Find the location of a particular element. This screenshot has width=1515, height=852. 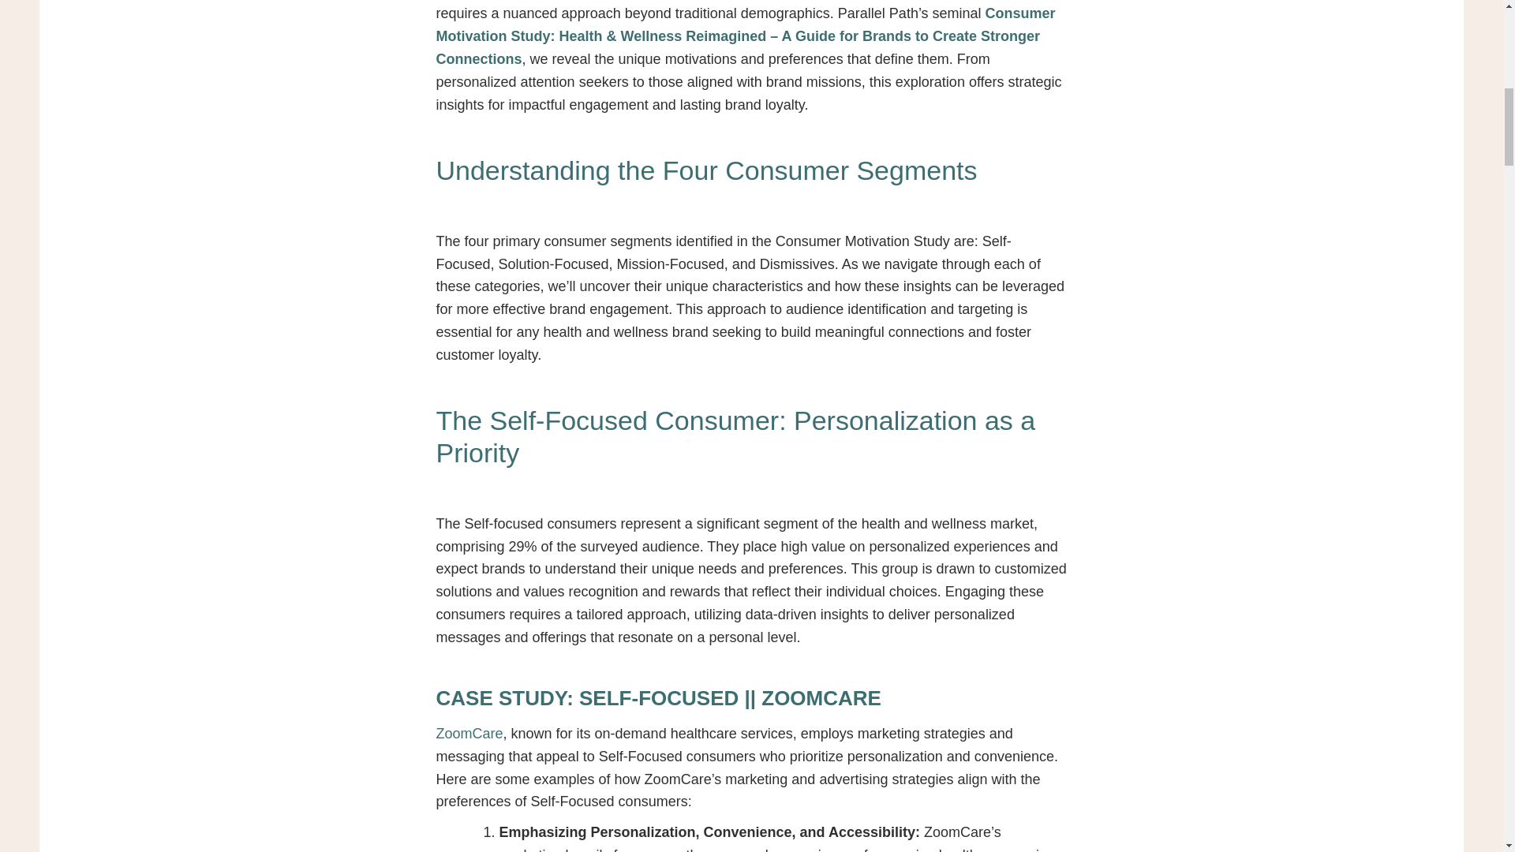

ZoomCare is located at coordinates (469, 734).